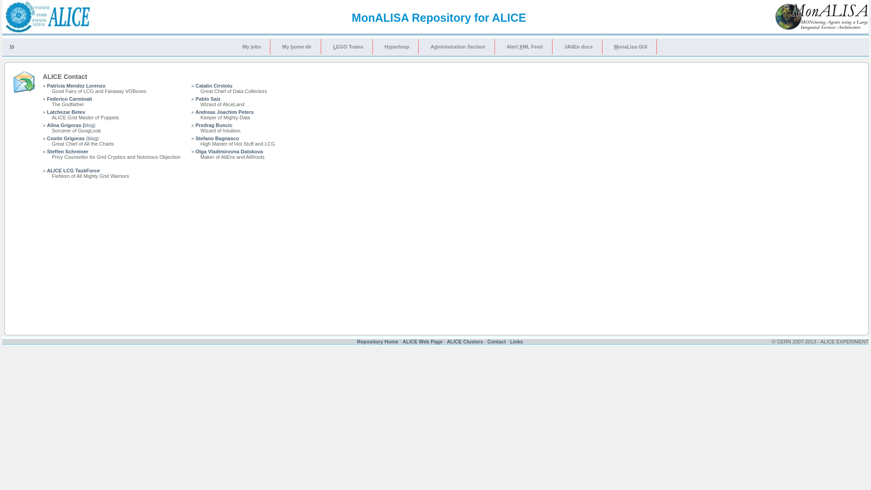  Describe the element at coordinates (48, 31) in the screenshot. I see `ALICE Experiment public pages` at that location.